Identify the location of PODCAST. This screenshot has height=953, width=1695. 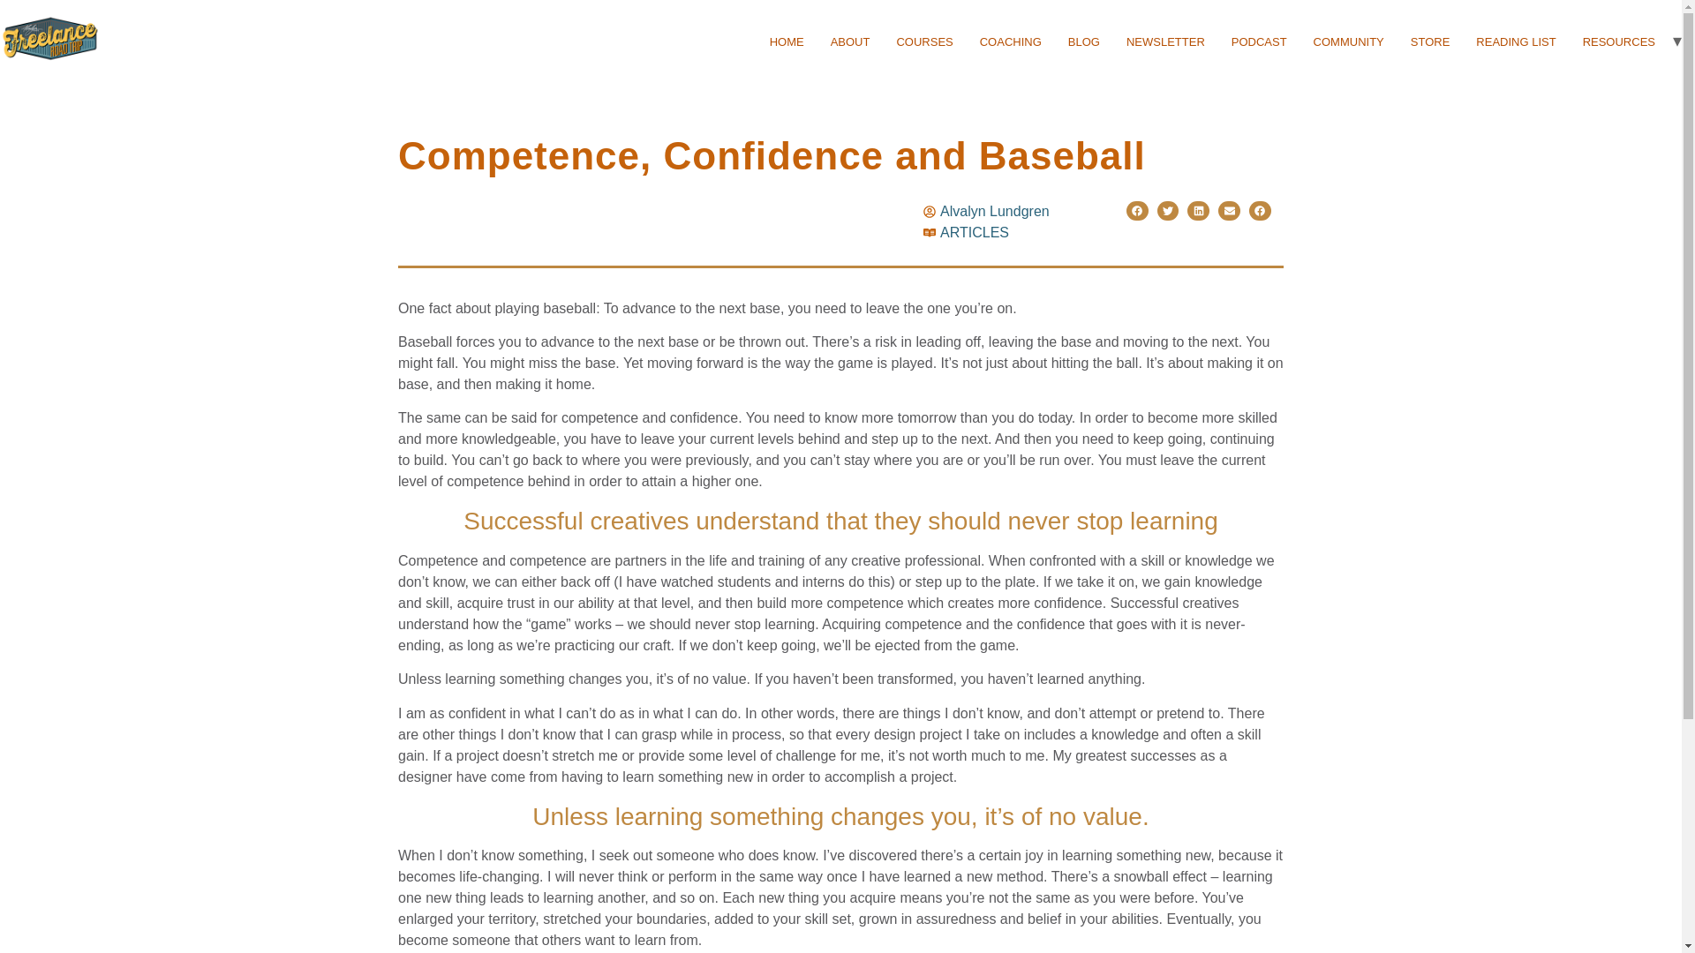
(1259, 42).